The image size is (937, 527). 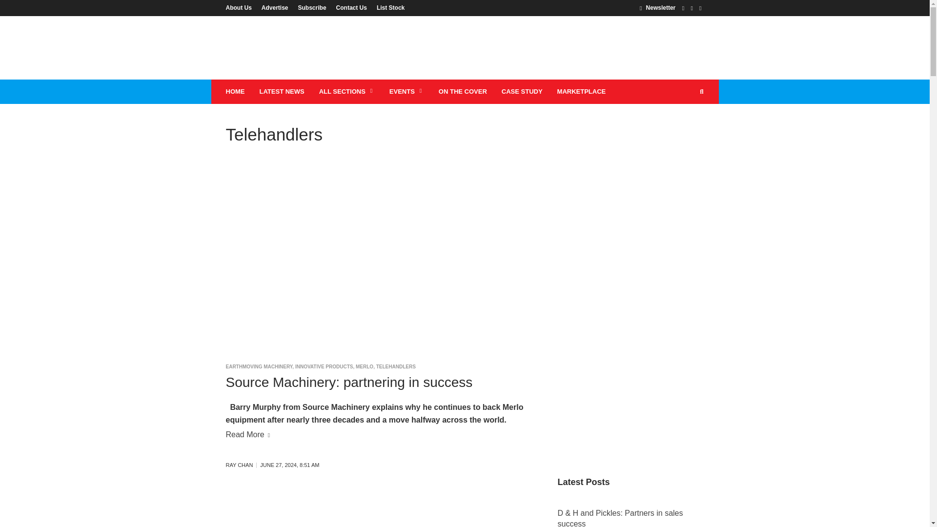 What do you see at coordinates (281, 92) in the screenshot?
I see `LATEST NEWS` at bounding box center [281, 92].